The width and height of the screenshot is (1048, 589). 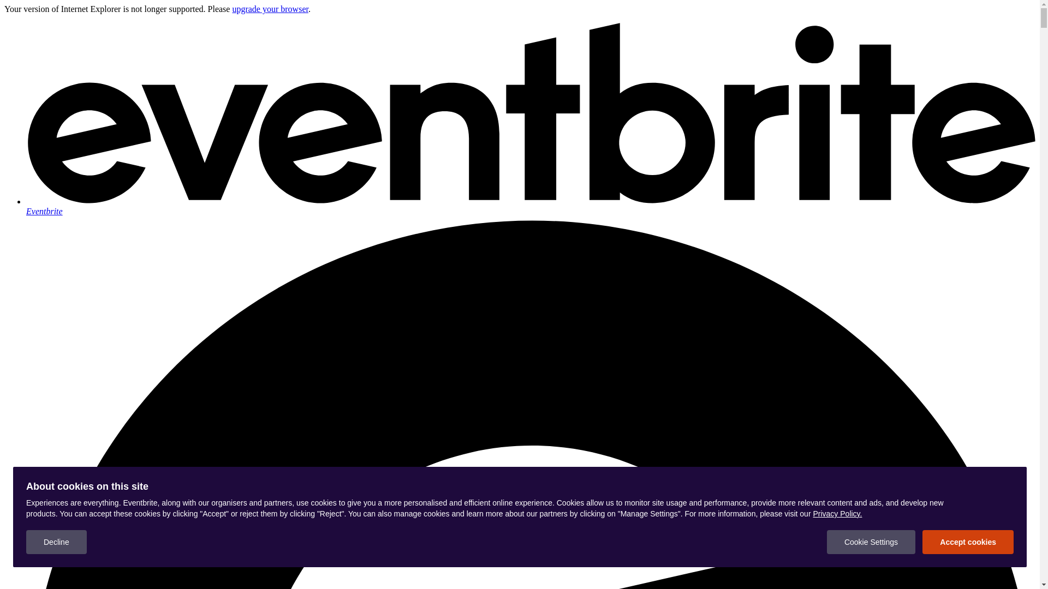 I want to click on Cookie Settings, so click(x=871, y=542).